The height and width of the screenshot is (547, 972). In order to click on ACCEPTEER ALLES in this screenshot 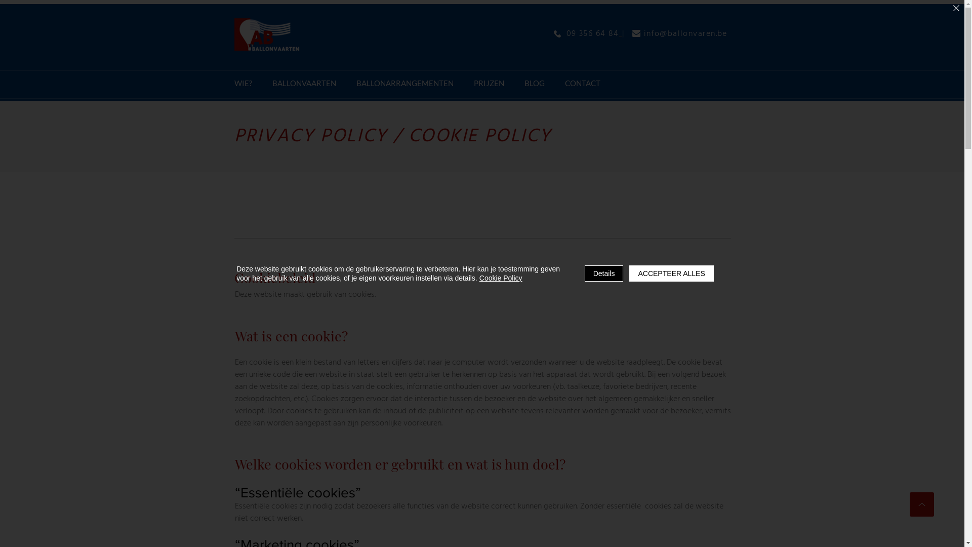, I will do `click(671, 273)`.